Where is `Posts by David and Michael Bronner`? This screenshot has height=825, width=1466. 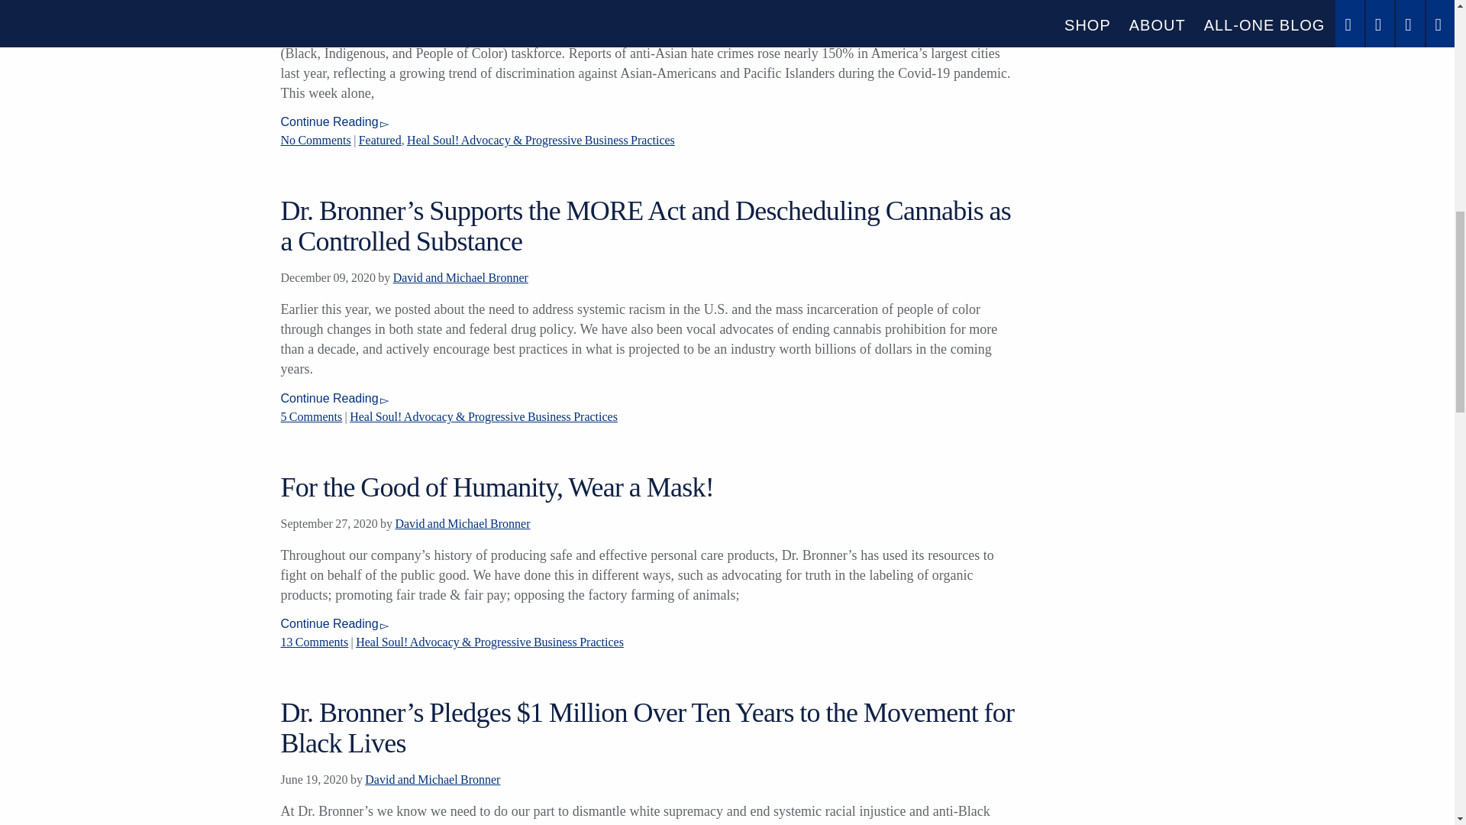
Posts by David and Michael Bronner is located at coordinates (432, 779).